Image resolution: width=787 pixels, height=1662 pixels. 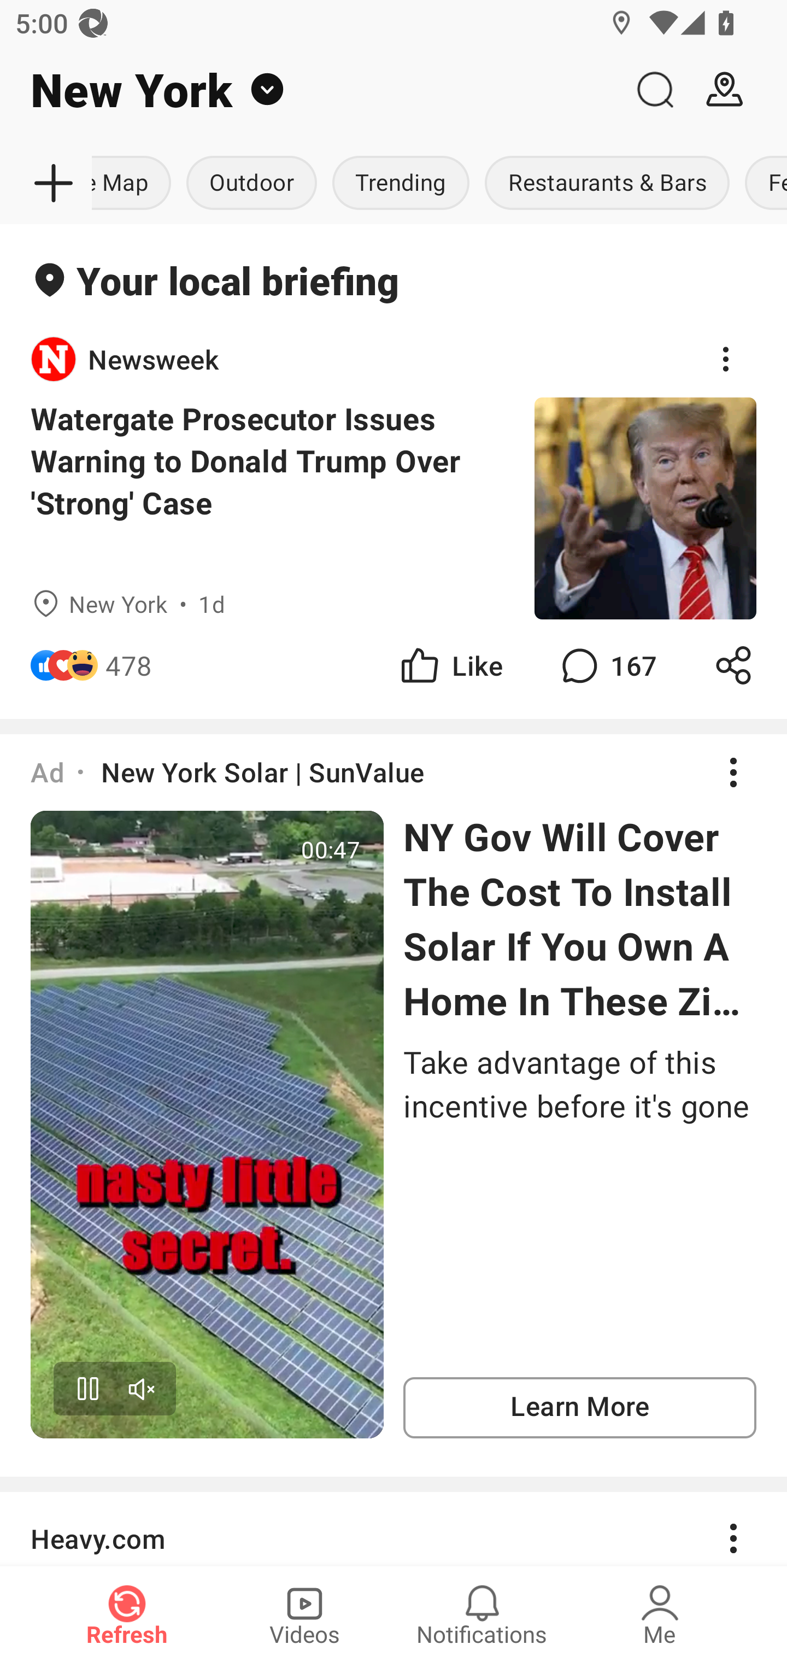 I want to click on Notifications, so click(x=482, y=1614).